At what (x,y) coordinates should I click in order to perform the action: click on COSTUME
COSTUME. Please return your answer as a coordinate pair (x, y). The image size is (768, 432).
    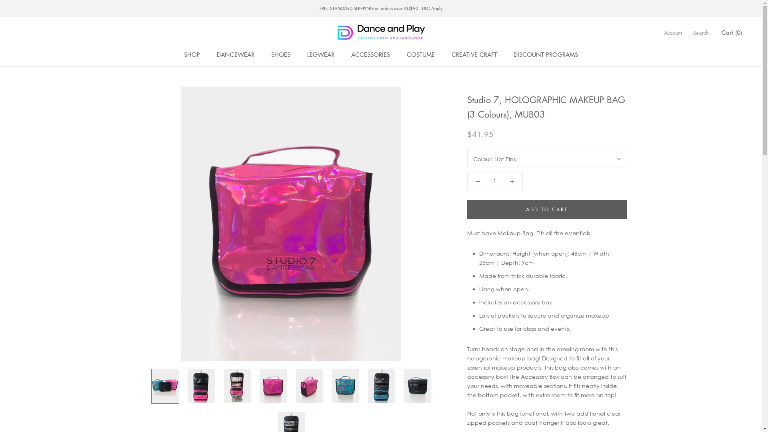
    Looking at the image, I should click on (421, 54).